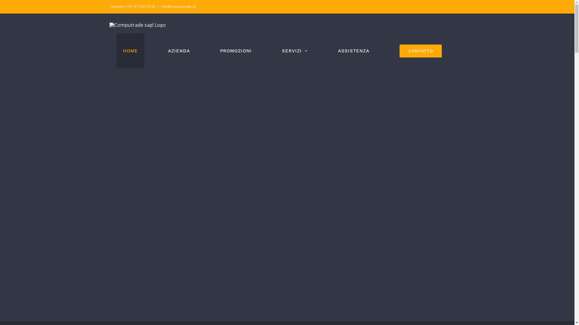  Describe the element at coordinates (179, 7) in the screenshot. I see `info@computrade.ch` at that location.